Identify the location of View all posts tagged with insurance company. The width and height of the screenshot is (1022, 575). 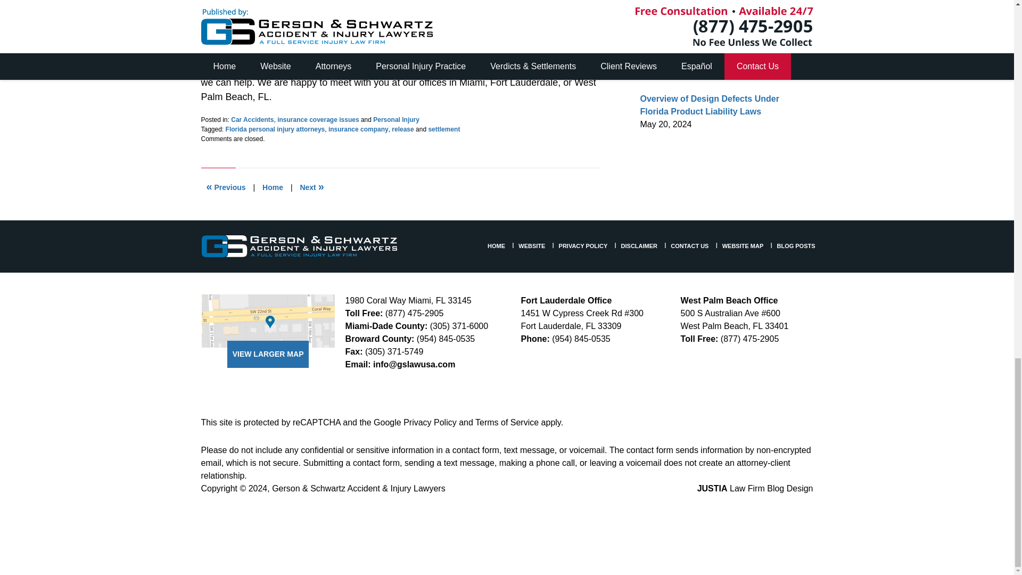
(358, 129).